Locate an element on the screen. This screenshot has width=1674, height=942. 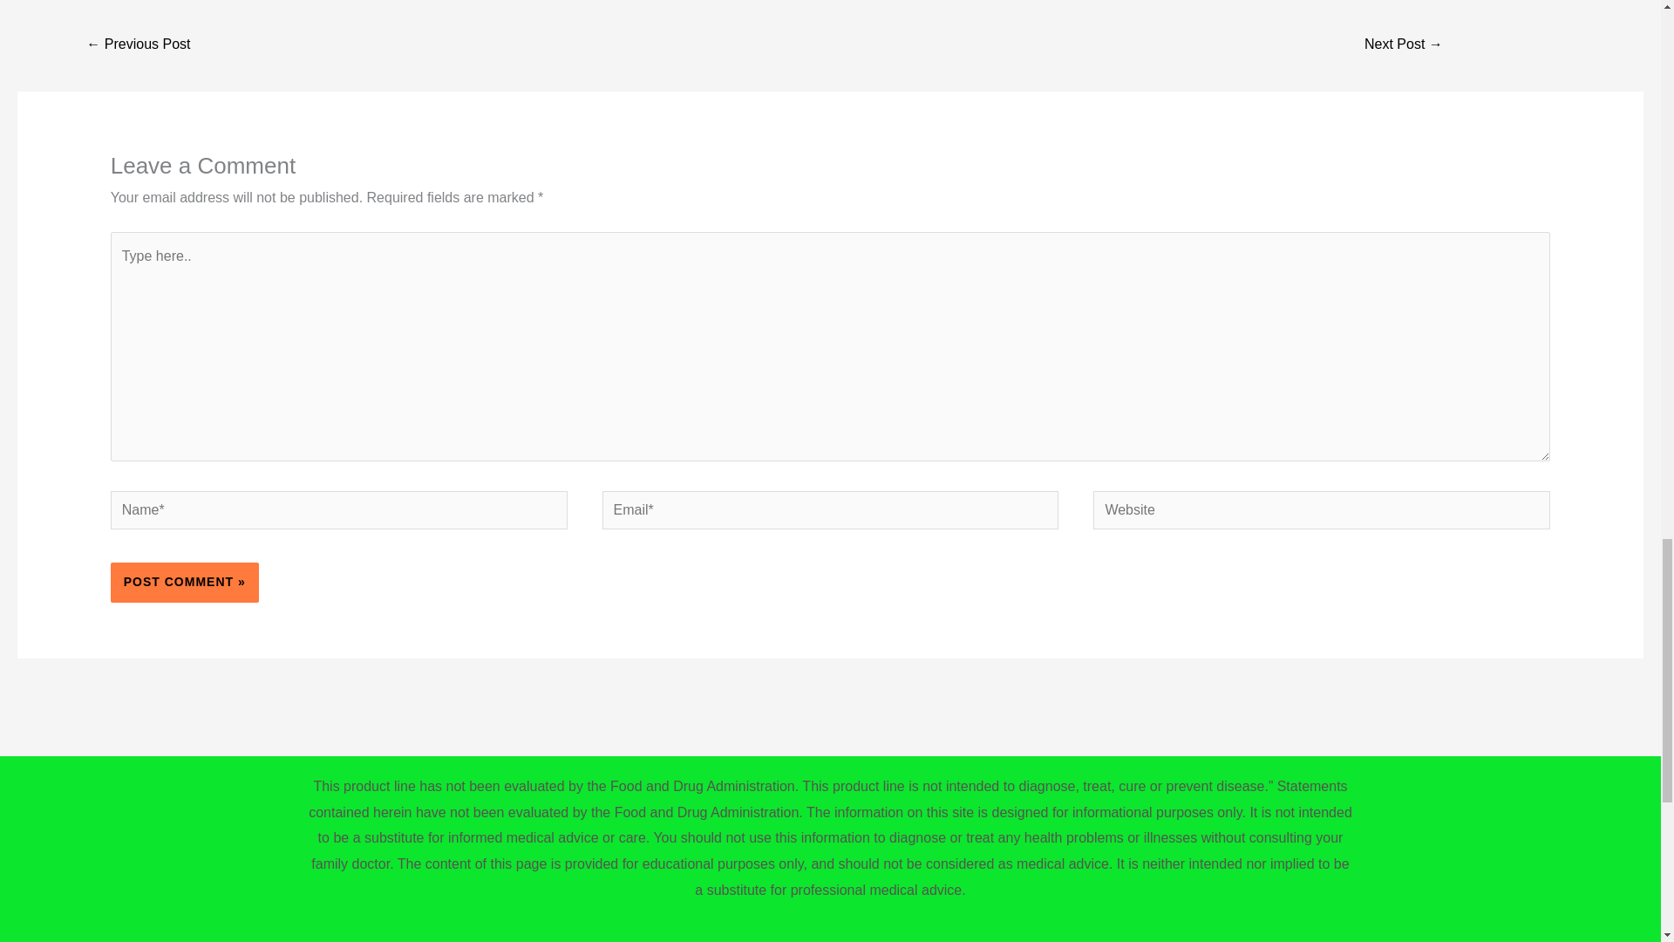
Kickstart Event in One of the World's Coolest Office is located at coordinates (138, 45).